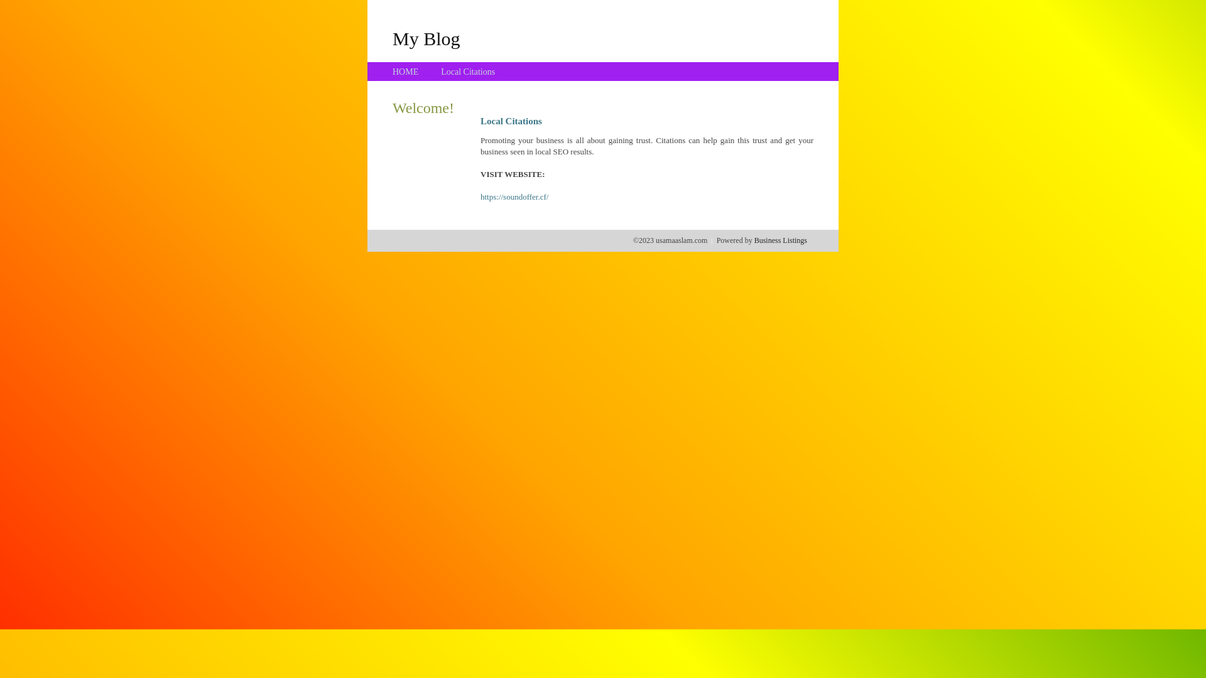 This screenshot has width=1206, height=678. What do you see at coordinates (468, 72) in the screenshot?
I see `Local Citations` at bounding box center [468, 72].